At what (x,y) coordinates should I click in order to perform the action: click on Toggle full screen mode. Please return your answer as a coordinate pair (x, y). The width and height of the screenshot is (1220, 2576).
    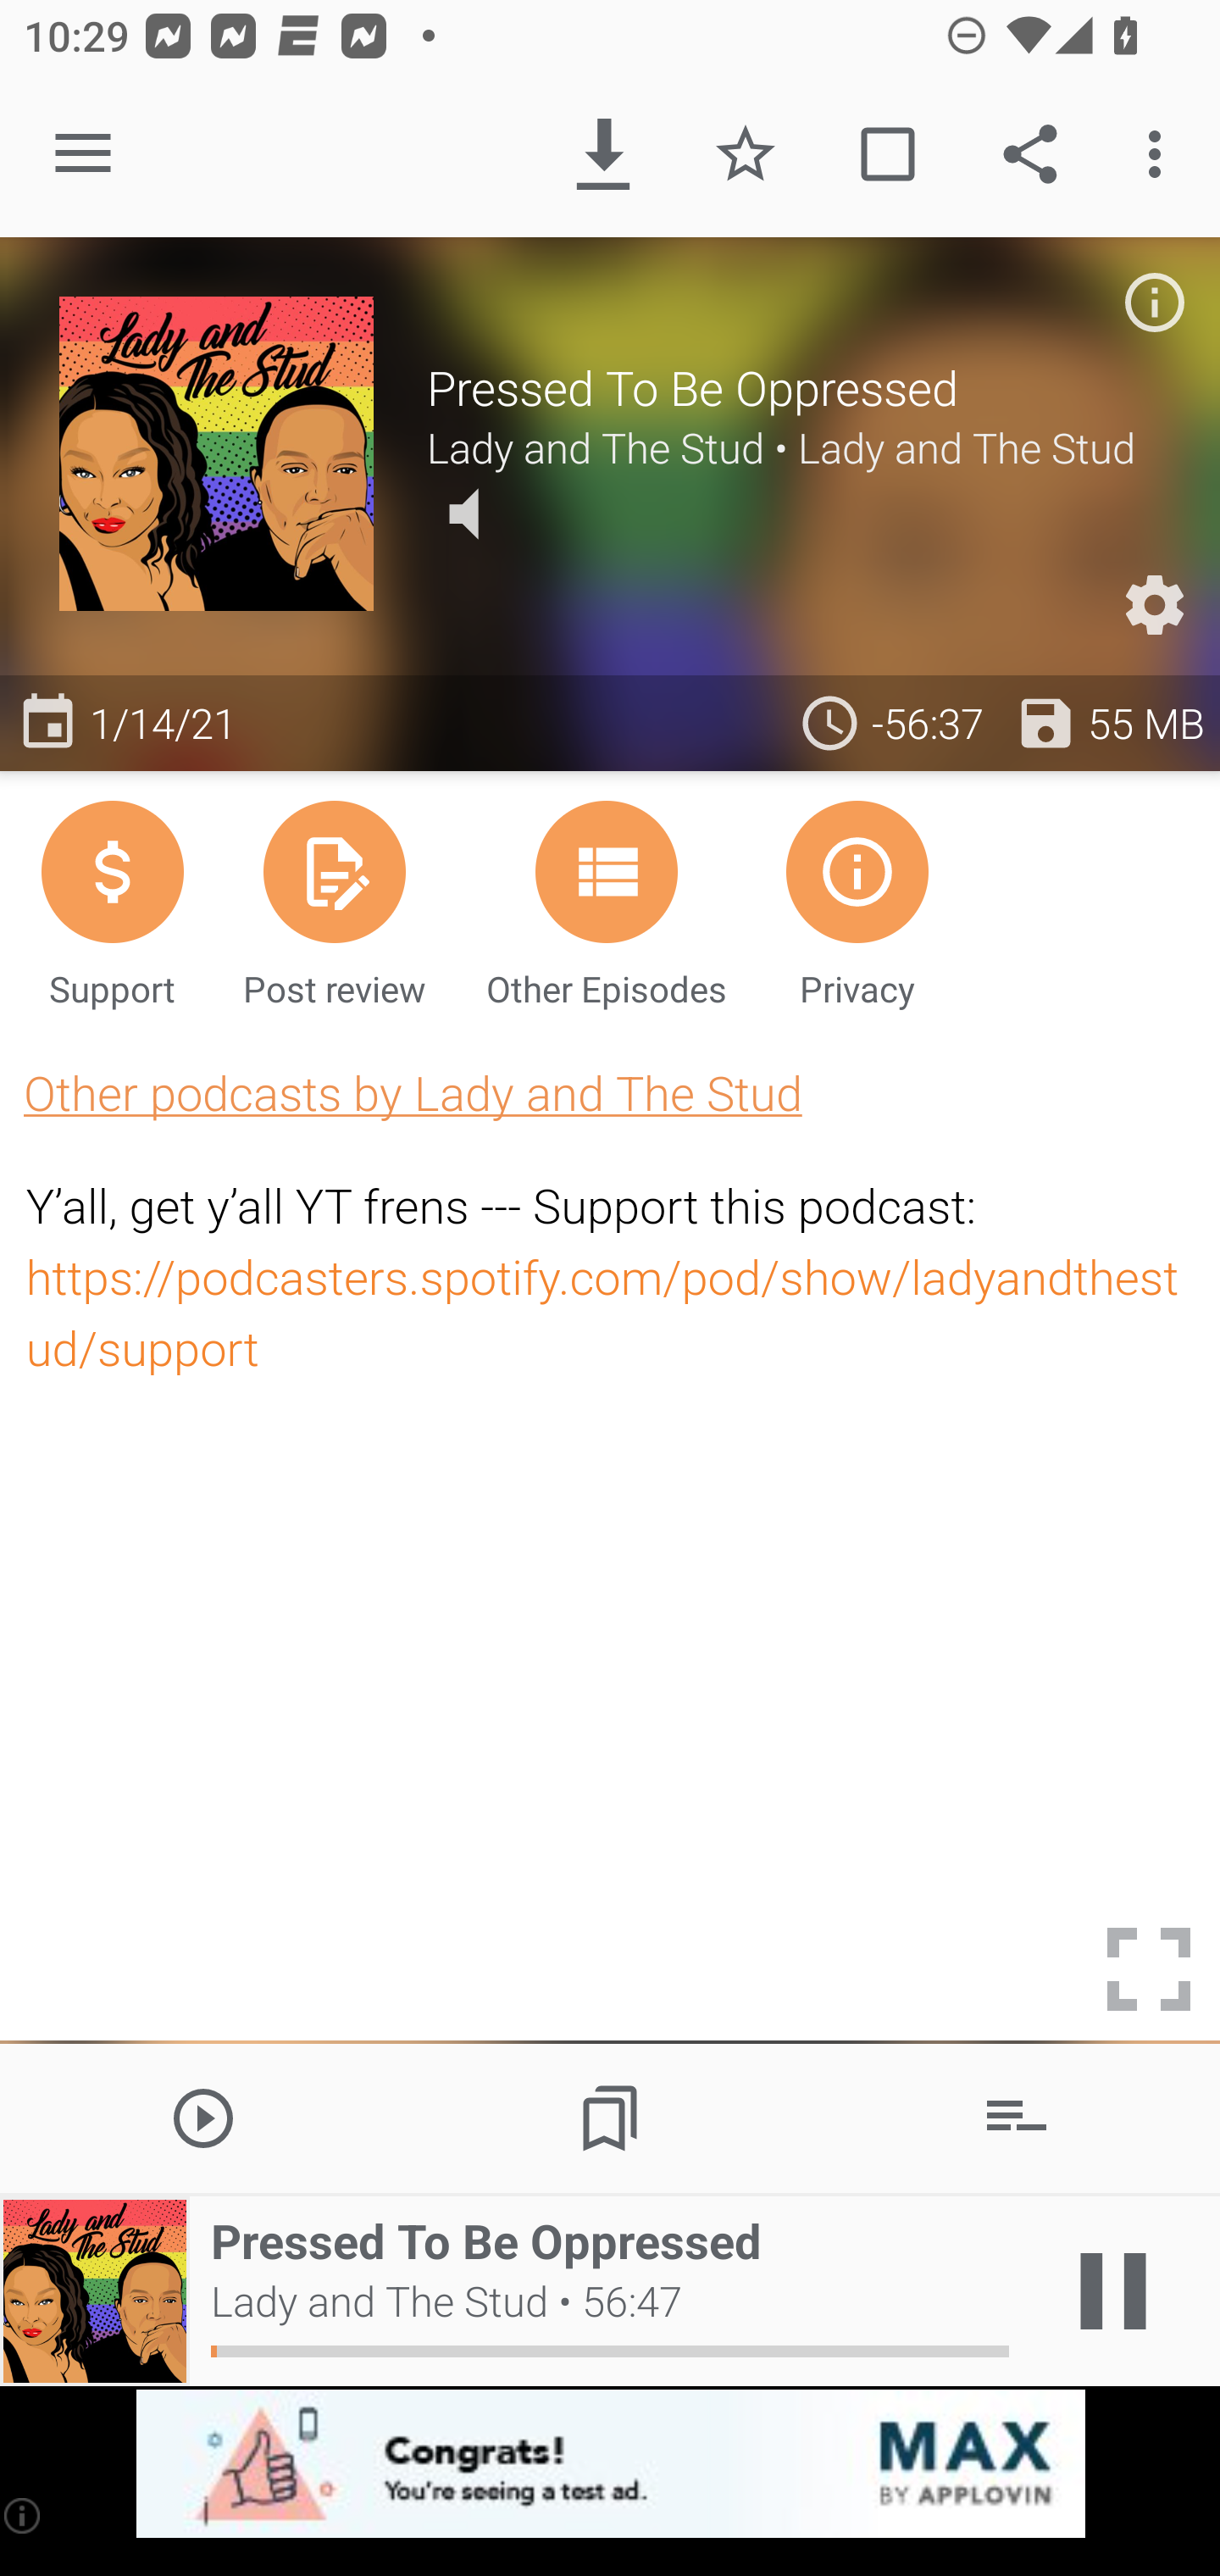
    Looking at the image, I should click on (1149, 1969).